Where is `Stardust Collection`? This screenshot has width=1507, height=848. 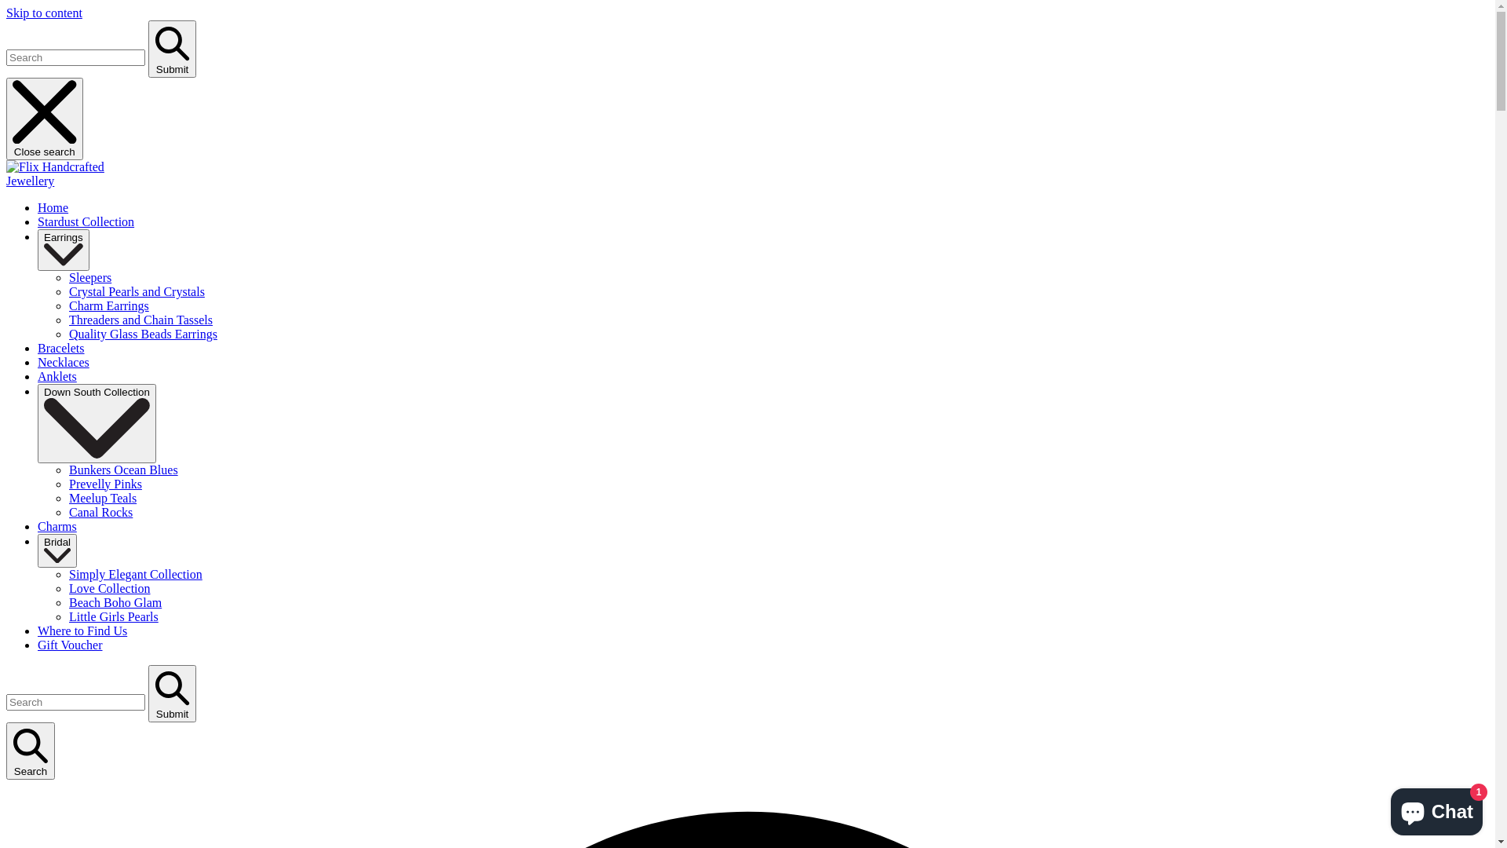 Stardust Collection is located at coordinates (86, 221).